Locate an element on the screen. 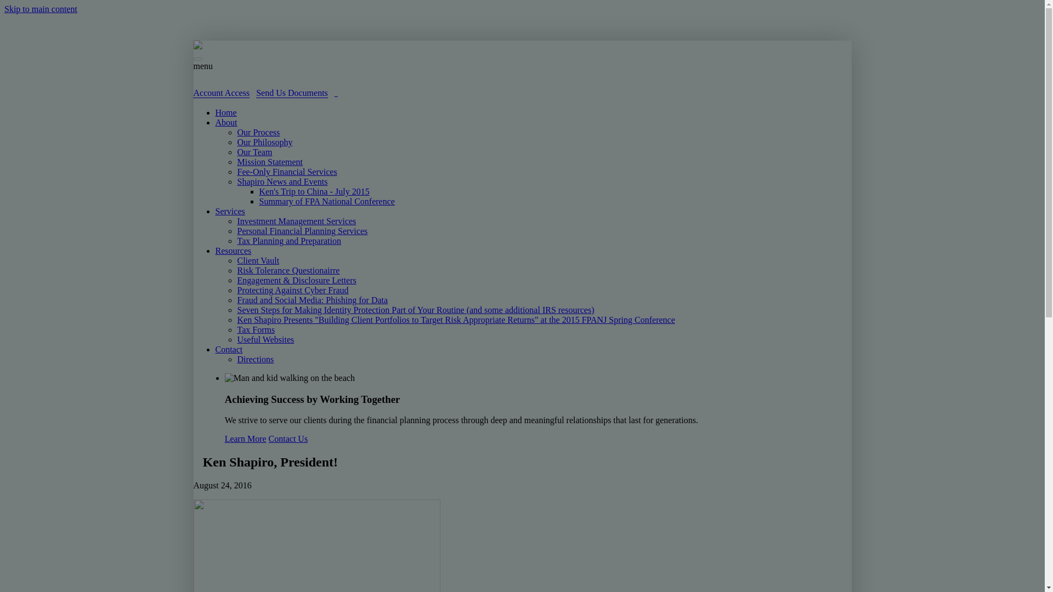 The image size is (1053, 592). Home is located at coordinates (225, 112).